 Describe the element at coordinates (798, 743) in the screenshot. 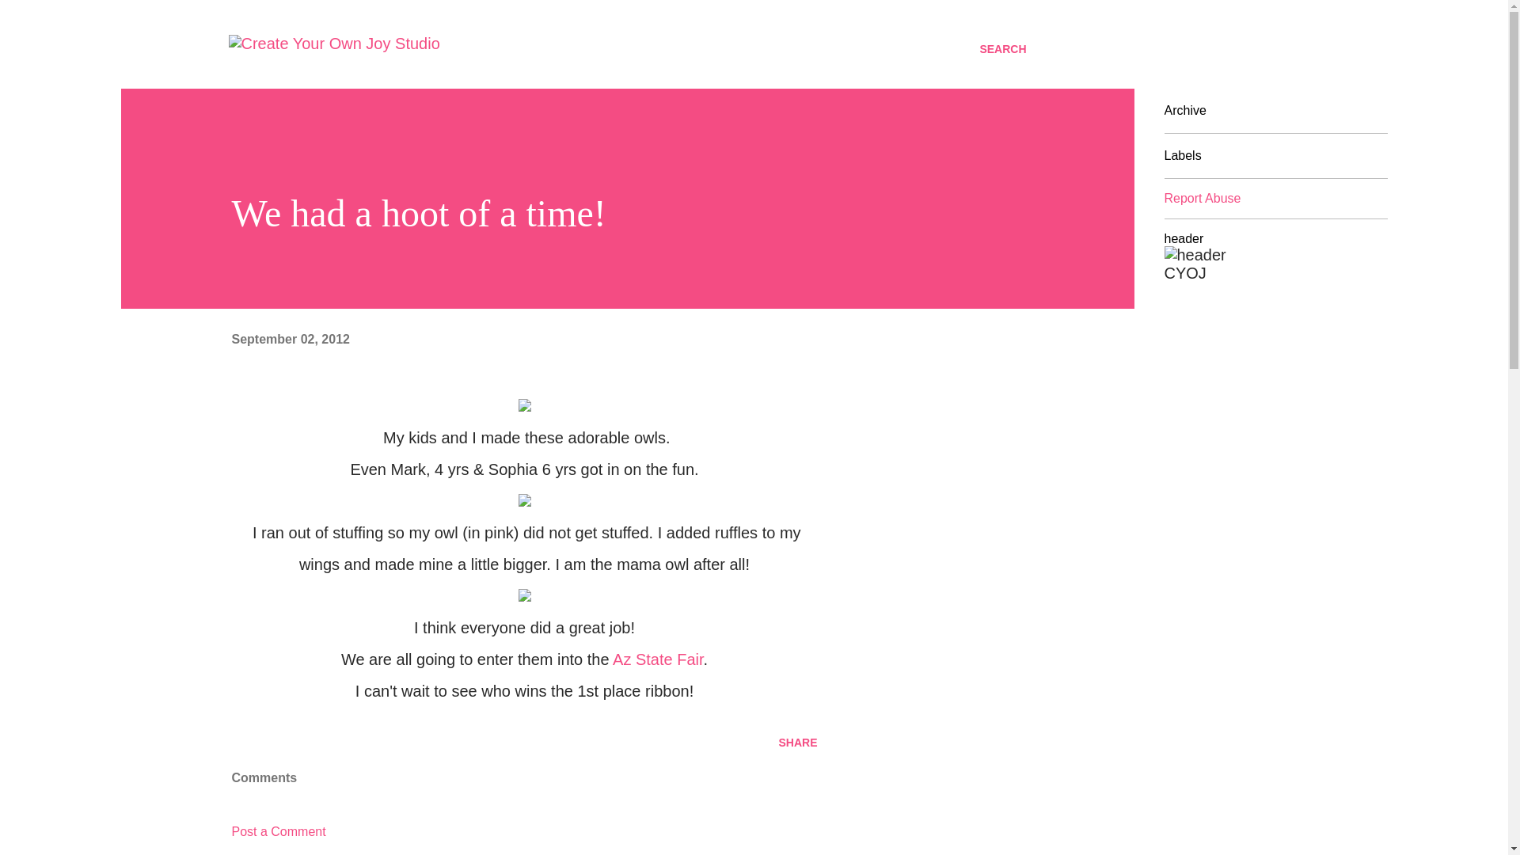

I see `SHARE` at that location.